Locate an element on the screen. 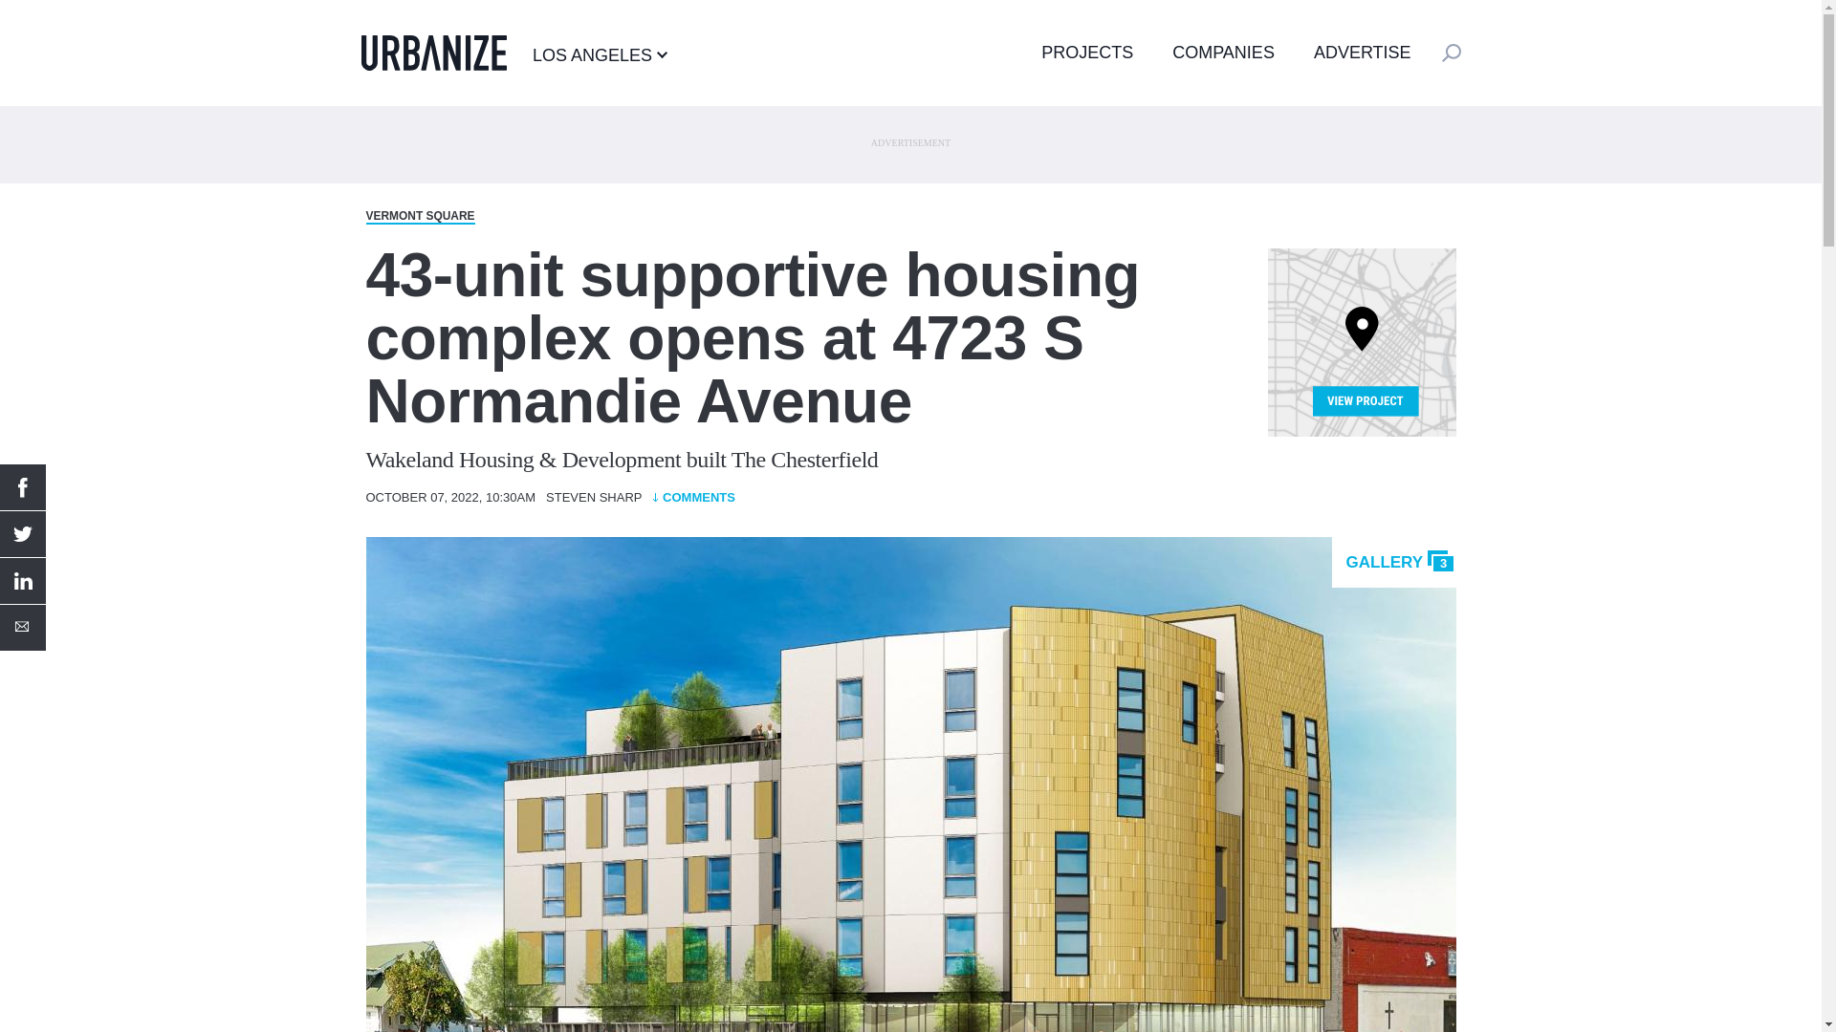 This screenshot has width=1836, height=1032. PROJECTS is located at coordinates (1086, 52).